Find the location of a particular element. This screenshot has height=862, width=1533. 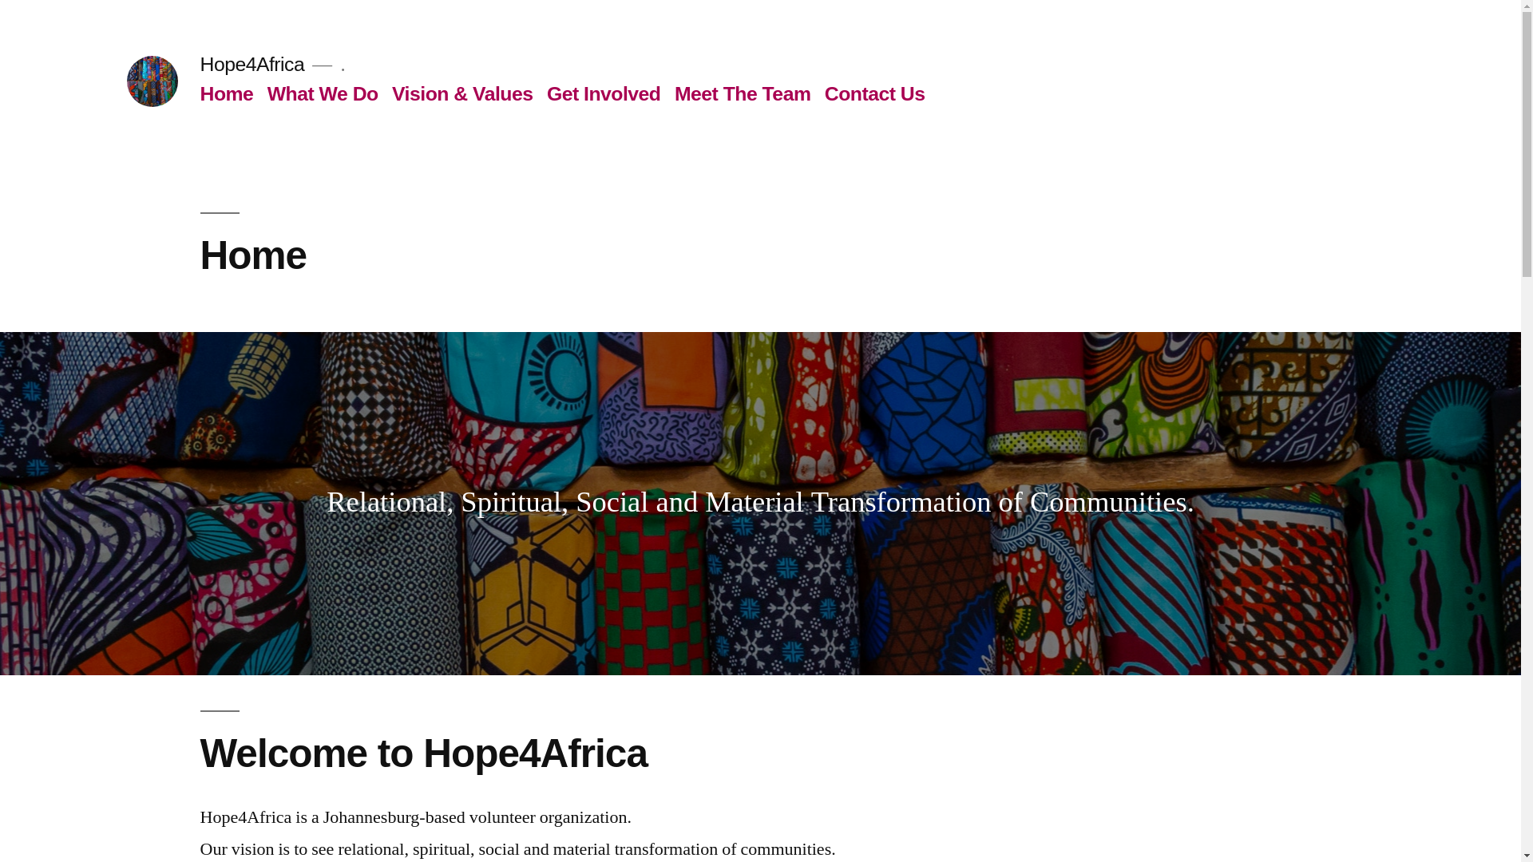

Contact Us is located at coordinates (875, 93).